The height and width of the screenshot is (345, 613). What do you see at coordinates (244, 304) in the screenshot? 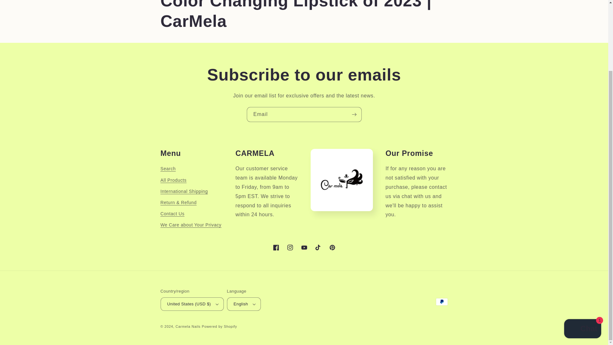
I see `English` at bounding box center [244, 304].